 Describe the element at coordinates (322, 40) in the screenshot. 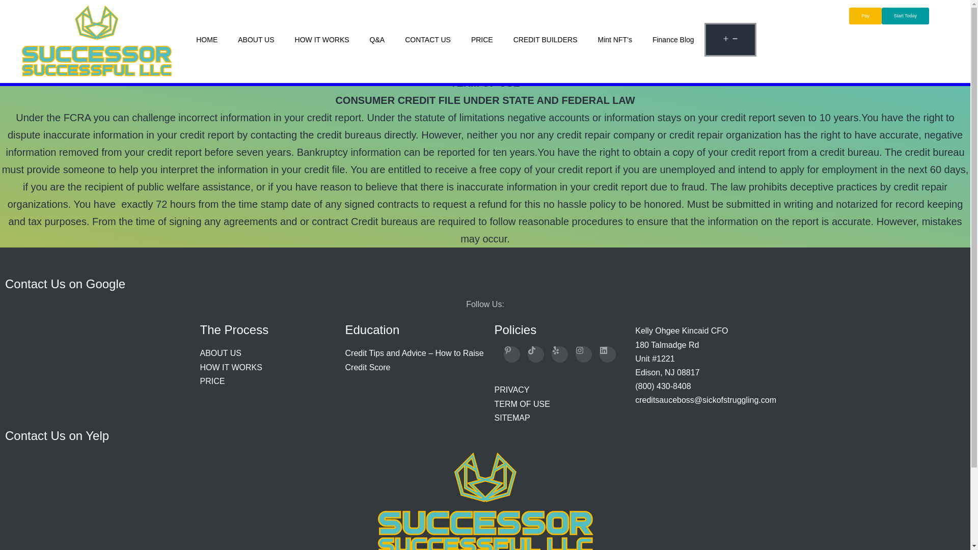

I see `HOW IT WORKS` at that location.